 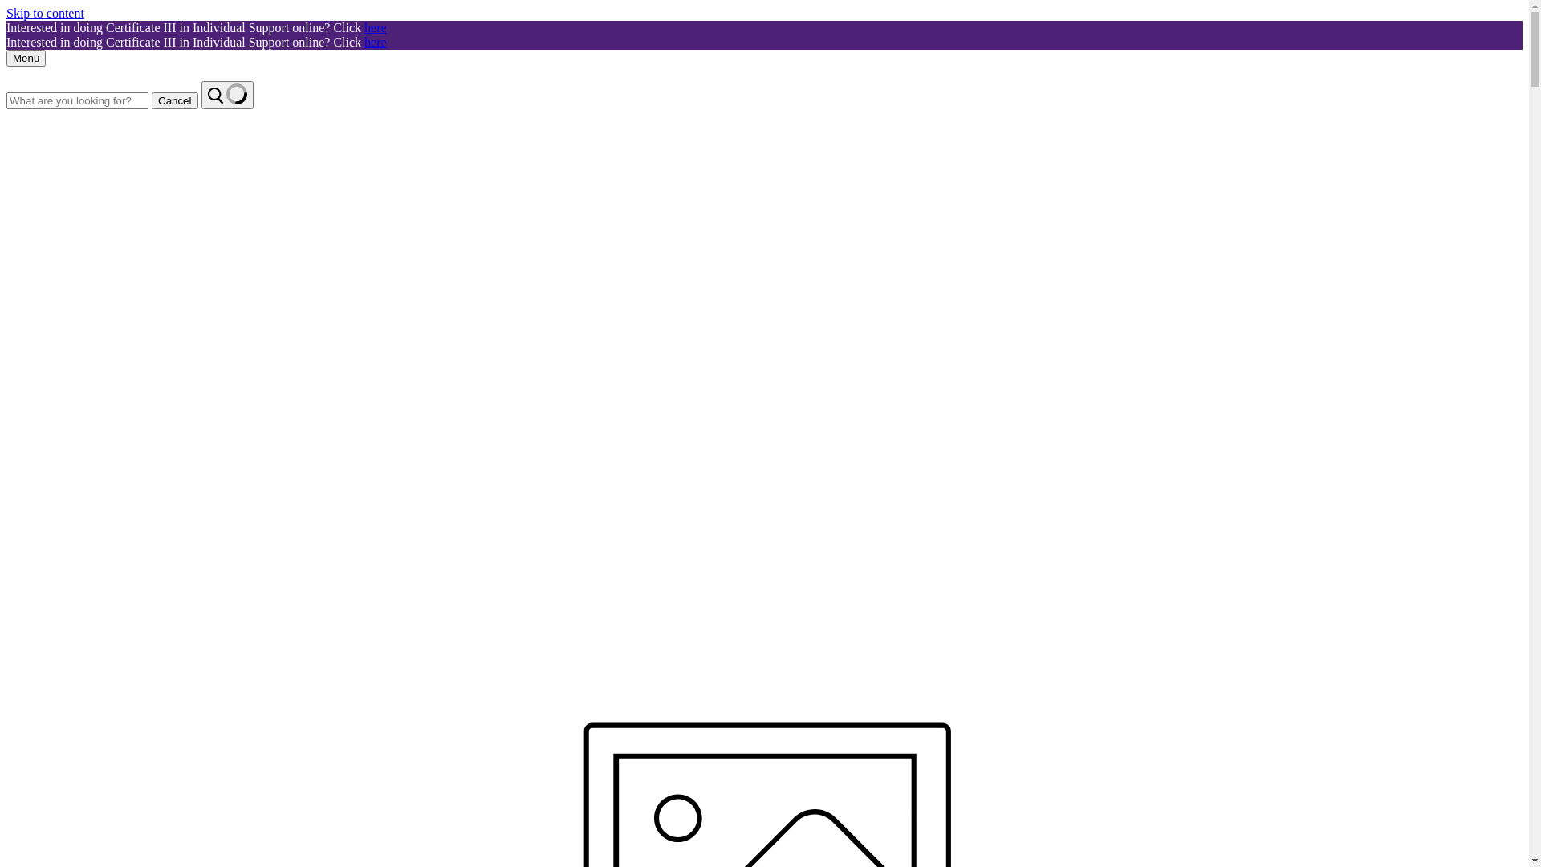 I want to click on Skip to content, so click(x=45, y=13).